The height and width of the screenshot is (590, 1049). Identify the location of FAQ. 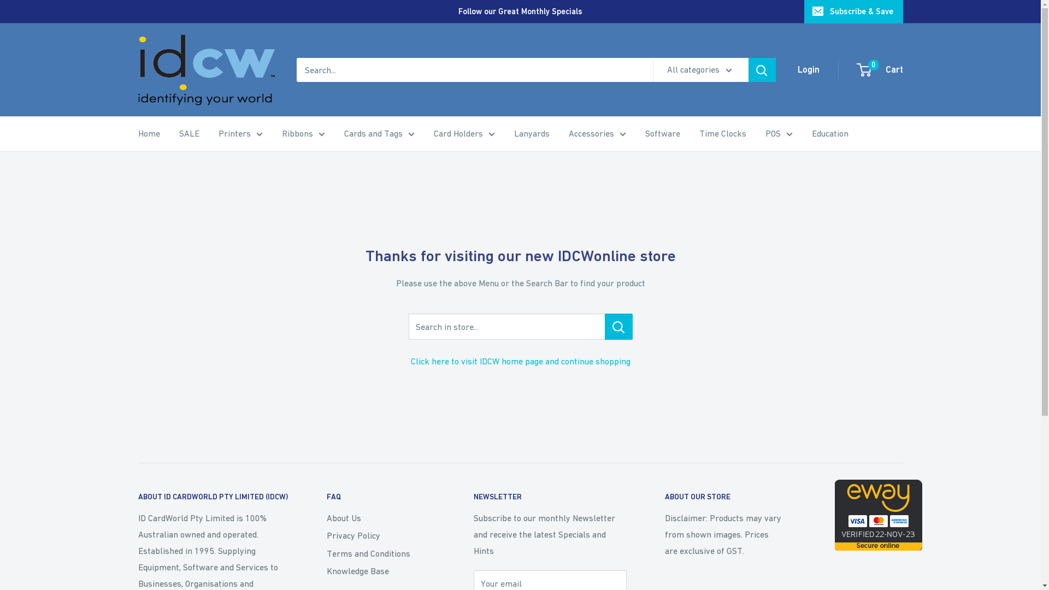
(381, 497).